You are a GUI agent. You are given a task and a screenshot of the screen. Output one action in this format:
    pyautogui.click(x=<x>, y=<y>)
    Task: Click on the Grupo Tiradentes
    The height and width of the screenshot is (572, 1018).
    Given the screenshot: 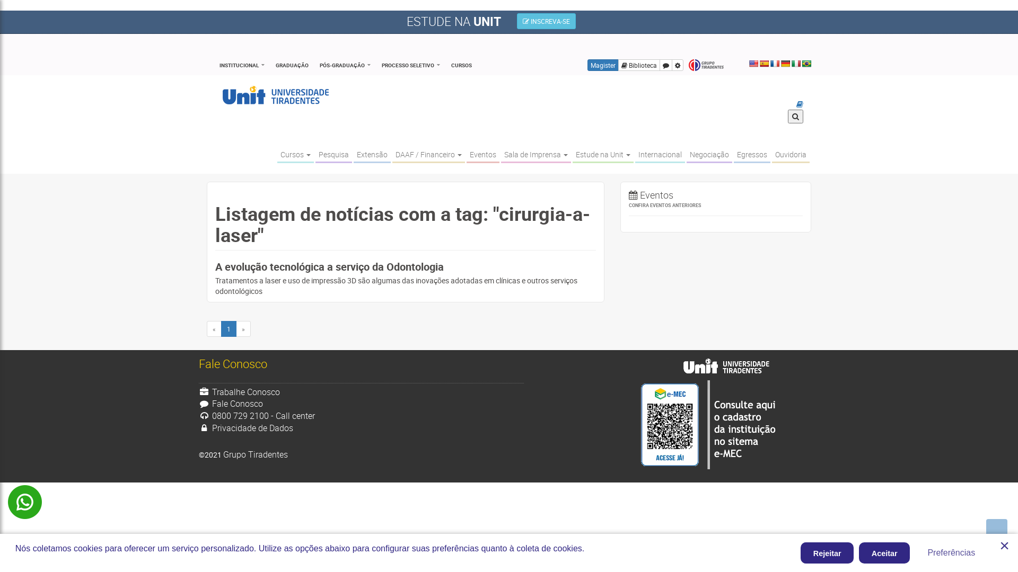 What is the action you would take?
    pyautogui.click(x=256, y=454)
    